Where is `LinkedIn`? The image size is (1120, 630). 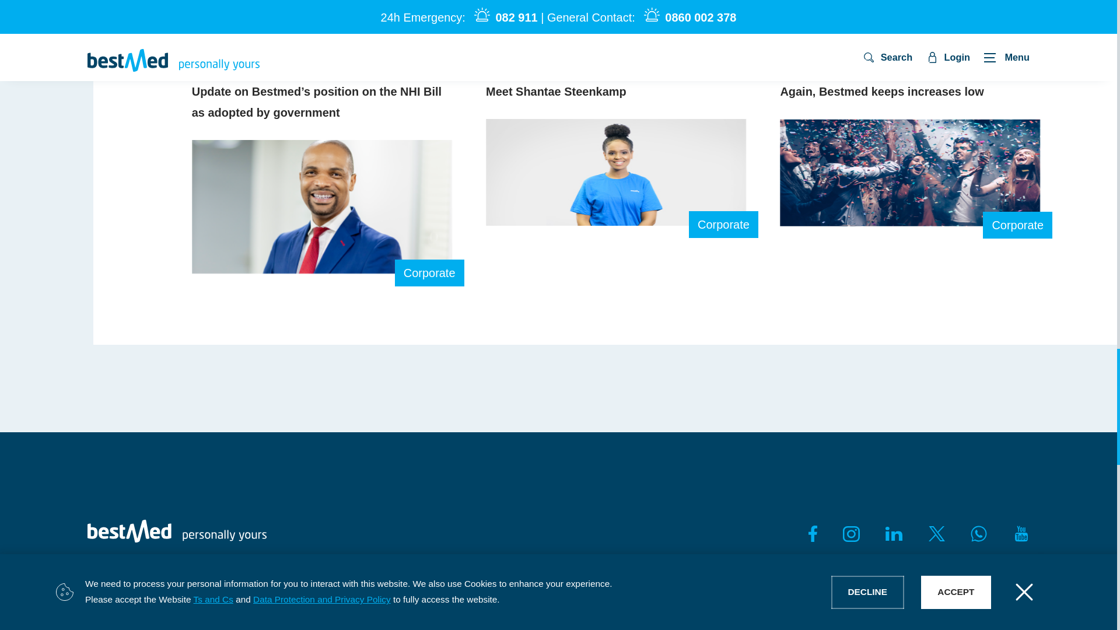 LinkedIn is located at coordinates (894, 533).